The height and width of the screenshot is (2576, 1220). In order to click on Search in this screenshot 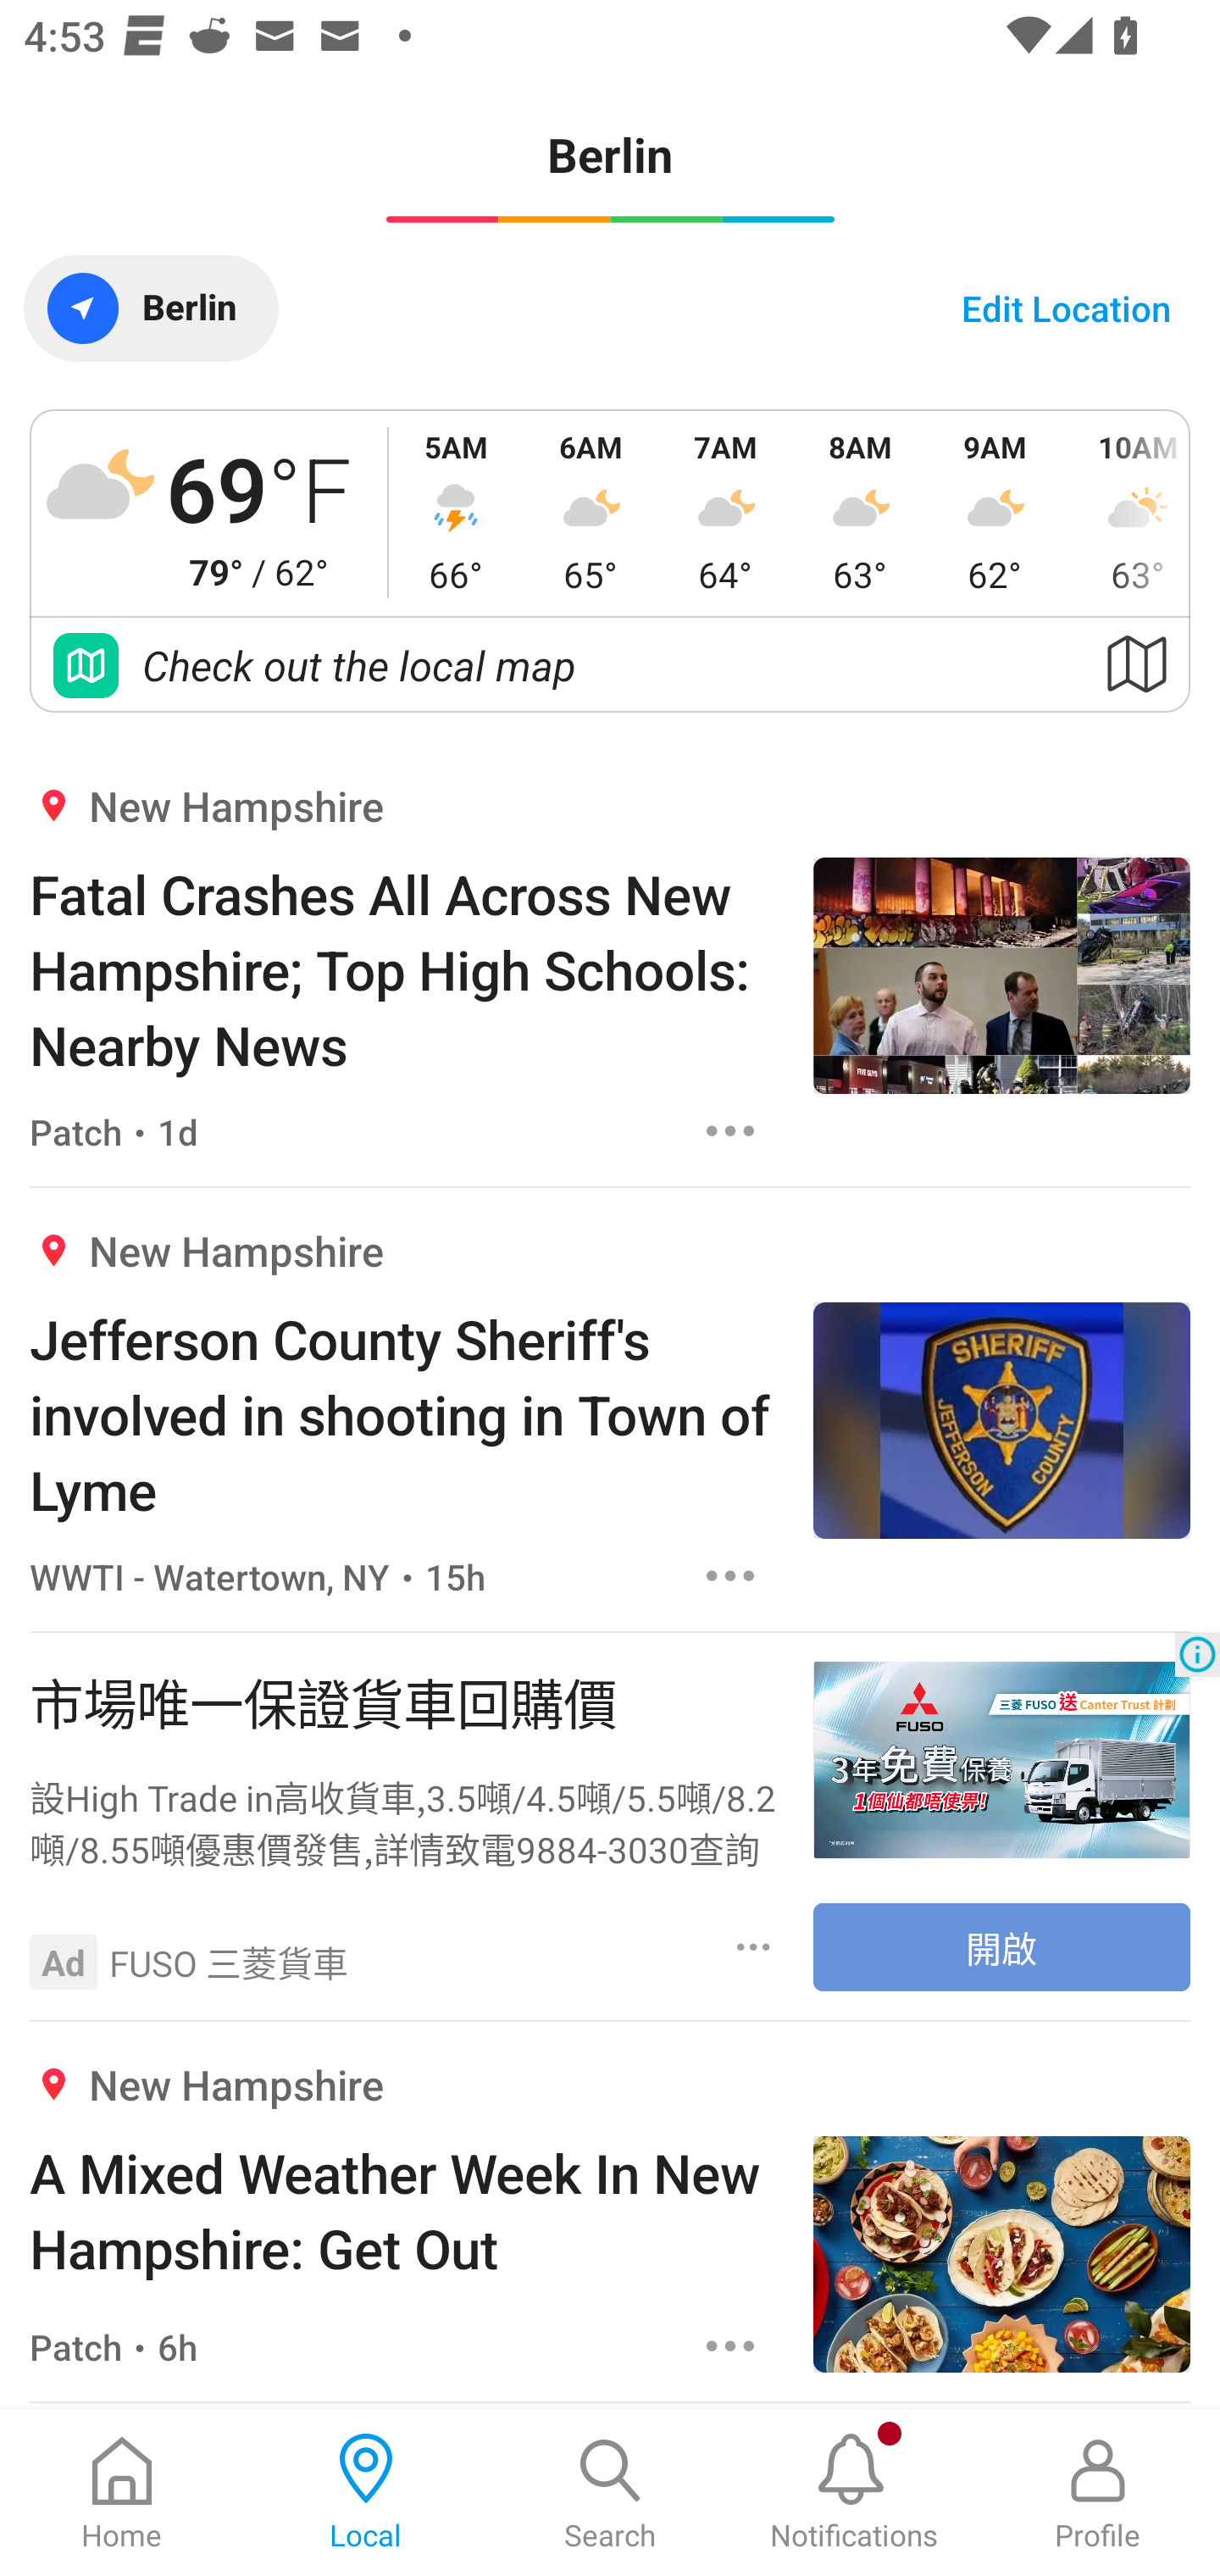, I will do `click(610, 2493)`.